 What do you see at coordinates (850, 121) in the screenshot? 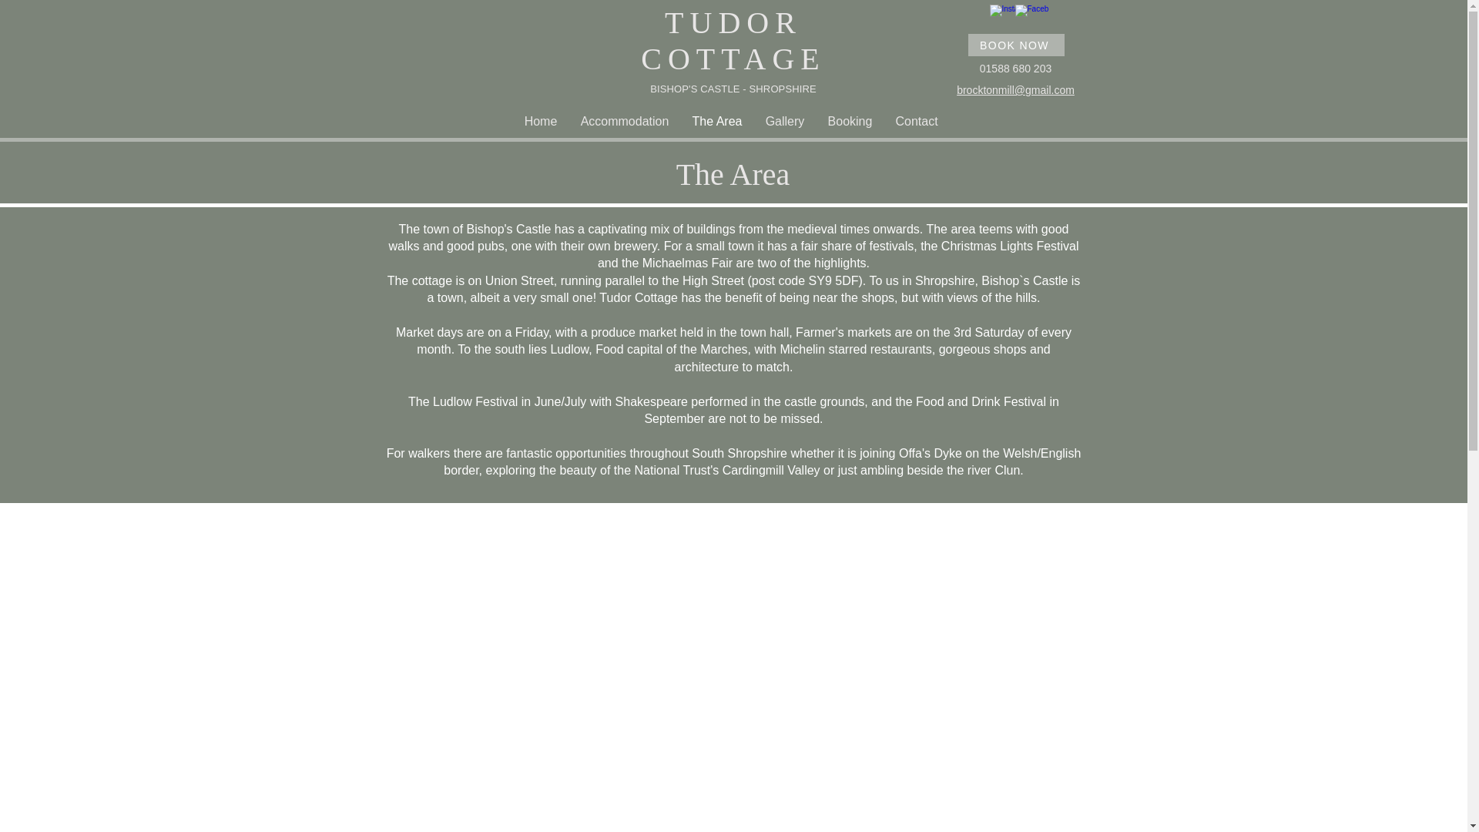
I see `Booking` at bounding box center [850, 121].